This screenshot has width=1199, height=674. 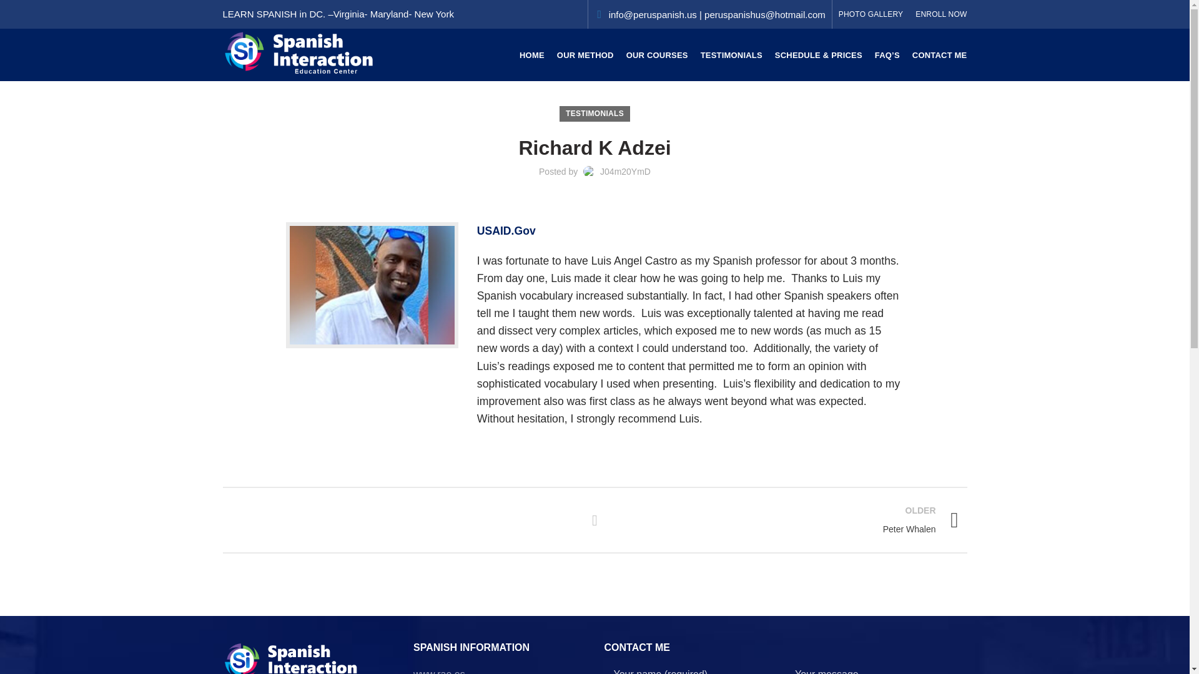 What do you see at coordinates (531, 55) in the screenshot?
I see `HOME` at bounding box center [531, 55].